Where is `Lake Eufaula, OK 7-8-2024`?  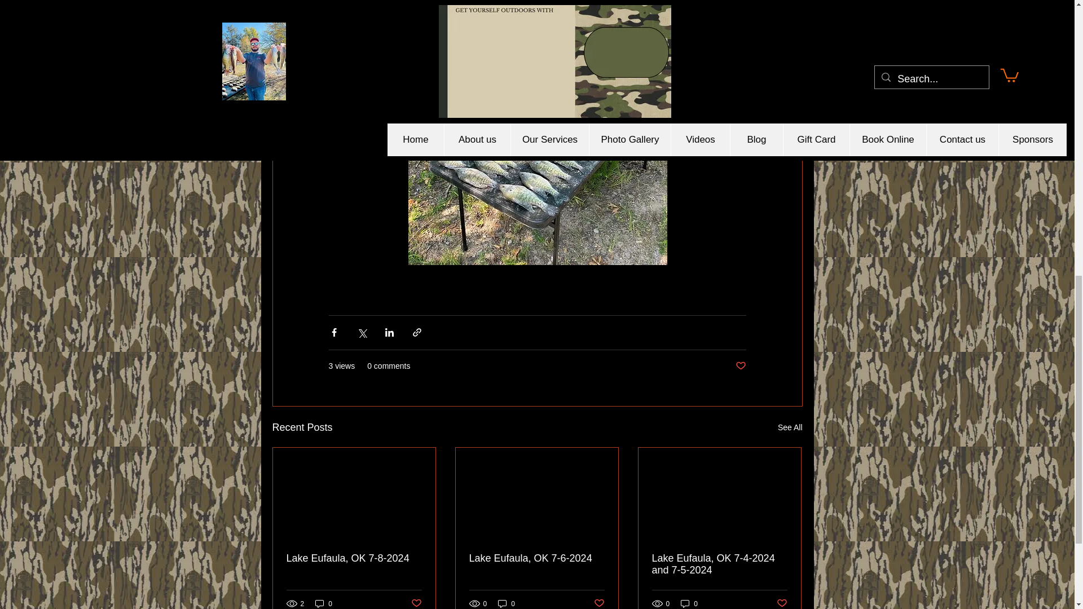
Lake Eufaula, OK 7-8-2024 is located at coordinates (354, 558).